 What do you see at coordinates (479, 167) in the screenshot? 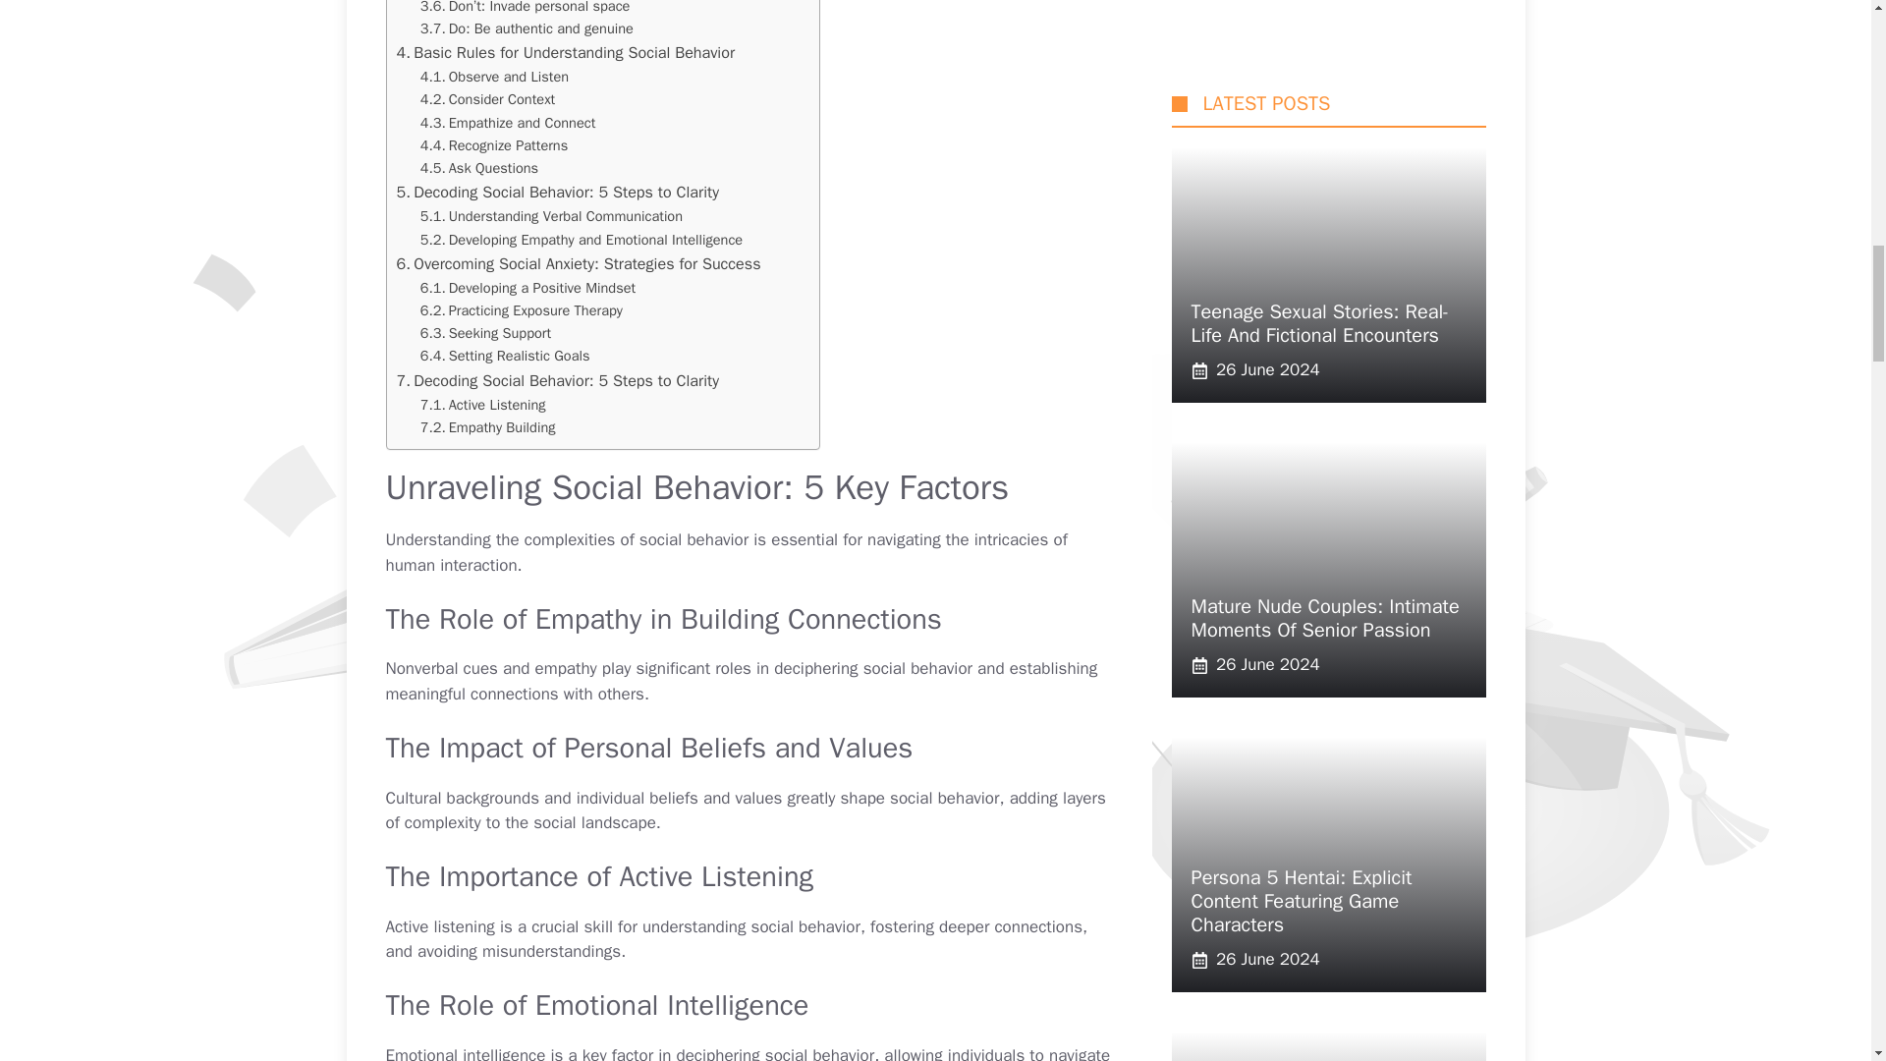
I see `Ask Questions` at bounding box center [479, 167].